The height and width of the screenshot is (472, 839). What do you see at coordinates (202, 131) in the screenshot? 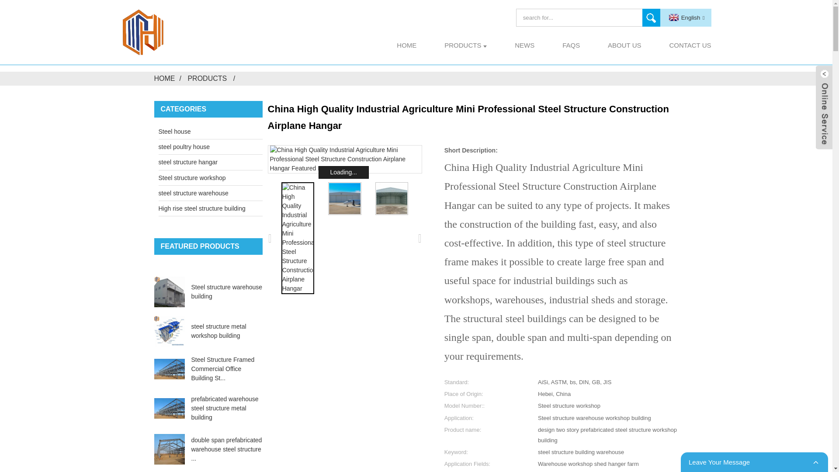
I see `Steel house` at bounding box center [202, 131].